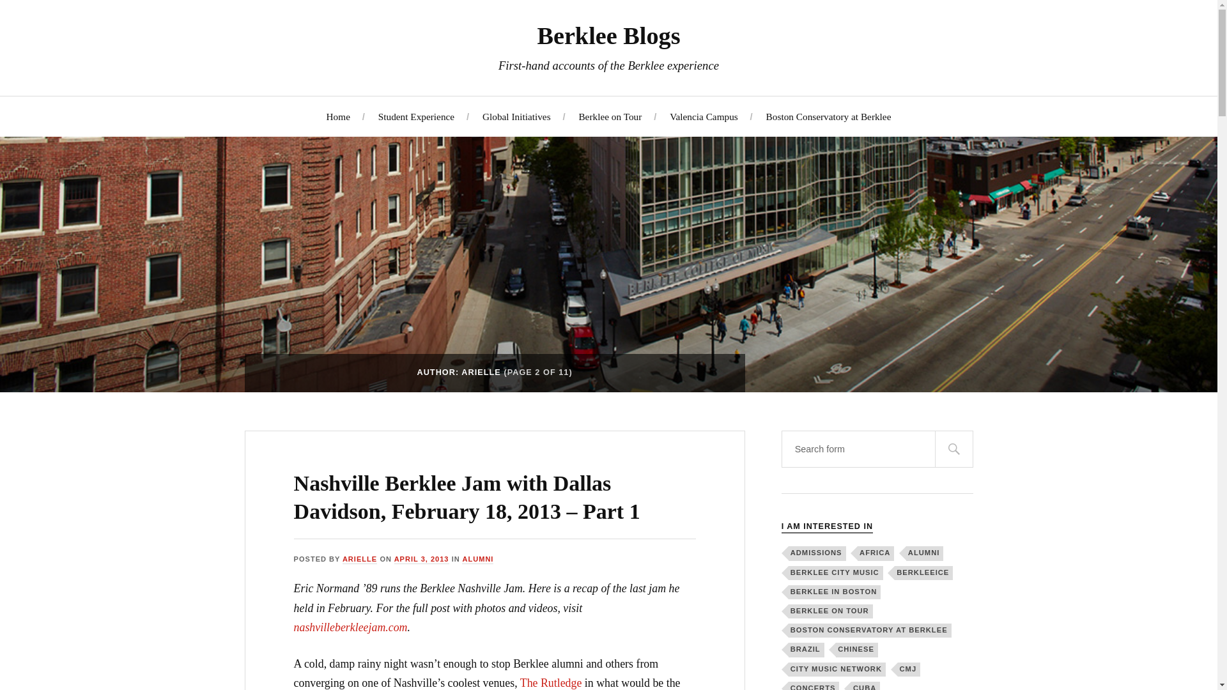 The image size is (1227, 690). I want to click on Berklee Blogs, so click(608, 35).